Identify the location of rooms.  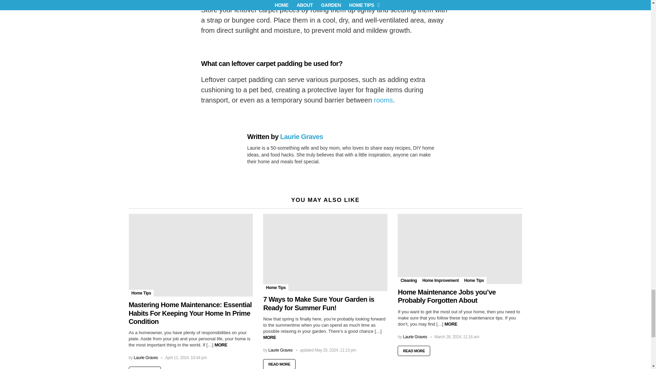
(383, 100).